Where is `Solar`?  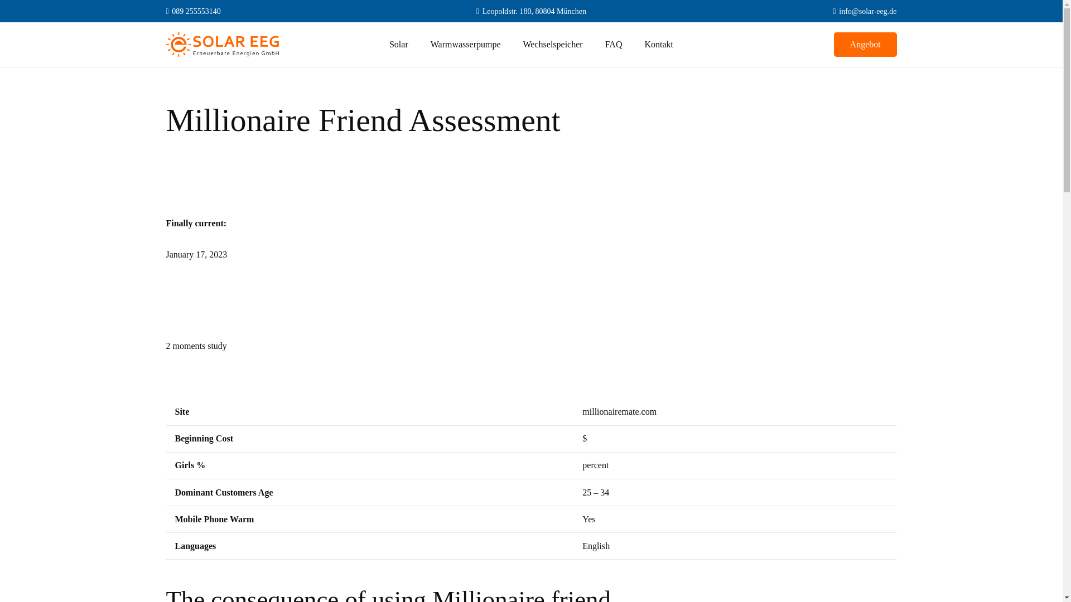
Solar is located at coordinates (398, 44).